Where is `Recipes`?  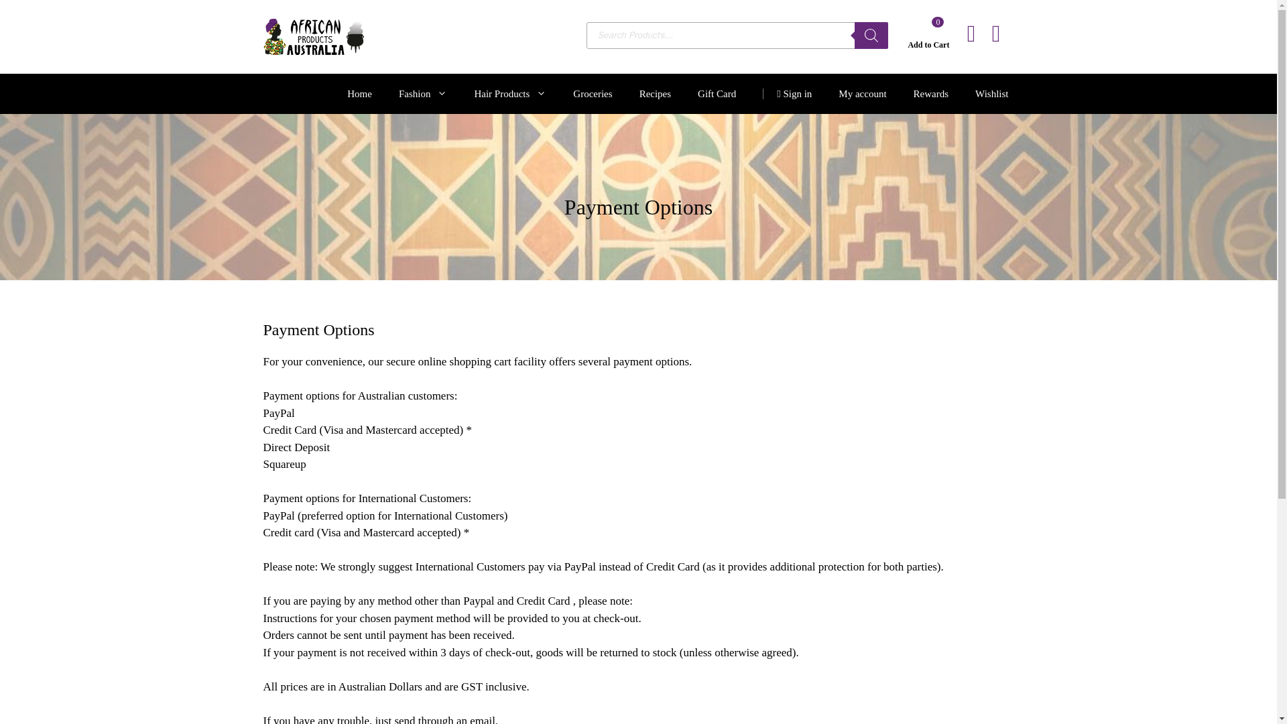
Recipes is located at coordinates (655, 94).